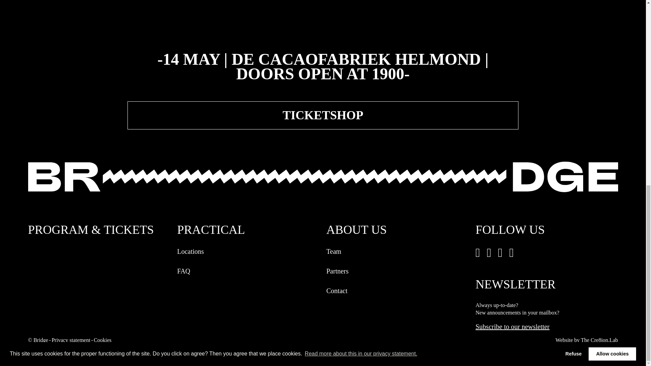 Image resolution: width=651 pixels, height=366 pixels. I want to click on Cookies, so click(102, 340).